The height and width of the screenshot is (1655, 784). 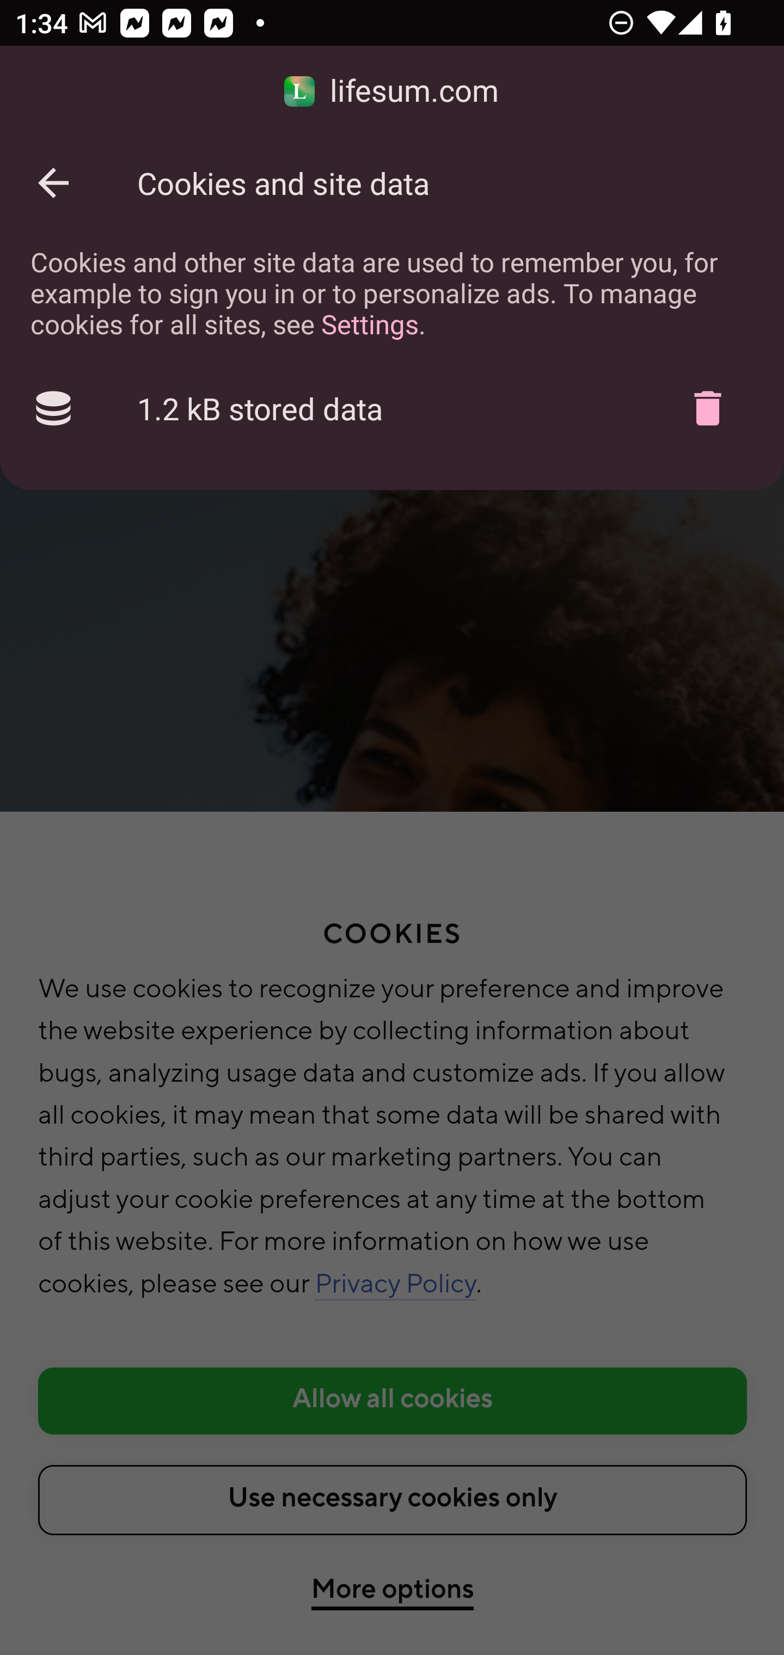 I want to click on 1.2 kB stored data Delete cookies?, so click(x=392, y=408).